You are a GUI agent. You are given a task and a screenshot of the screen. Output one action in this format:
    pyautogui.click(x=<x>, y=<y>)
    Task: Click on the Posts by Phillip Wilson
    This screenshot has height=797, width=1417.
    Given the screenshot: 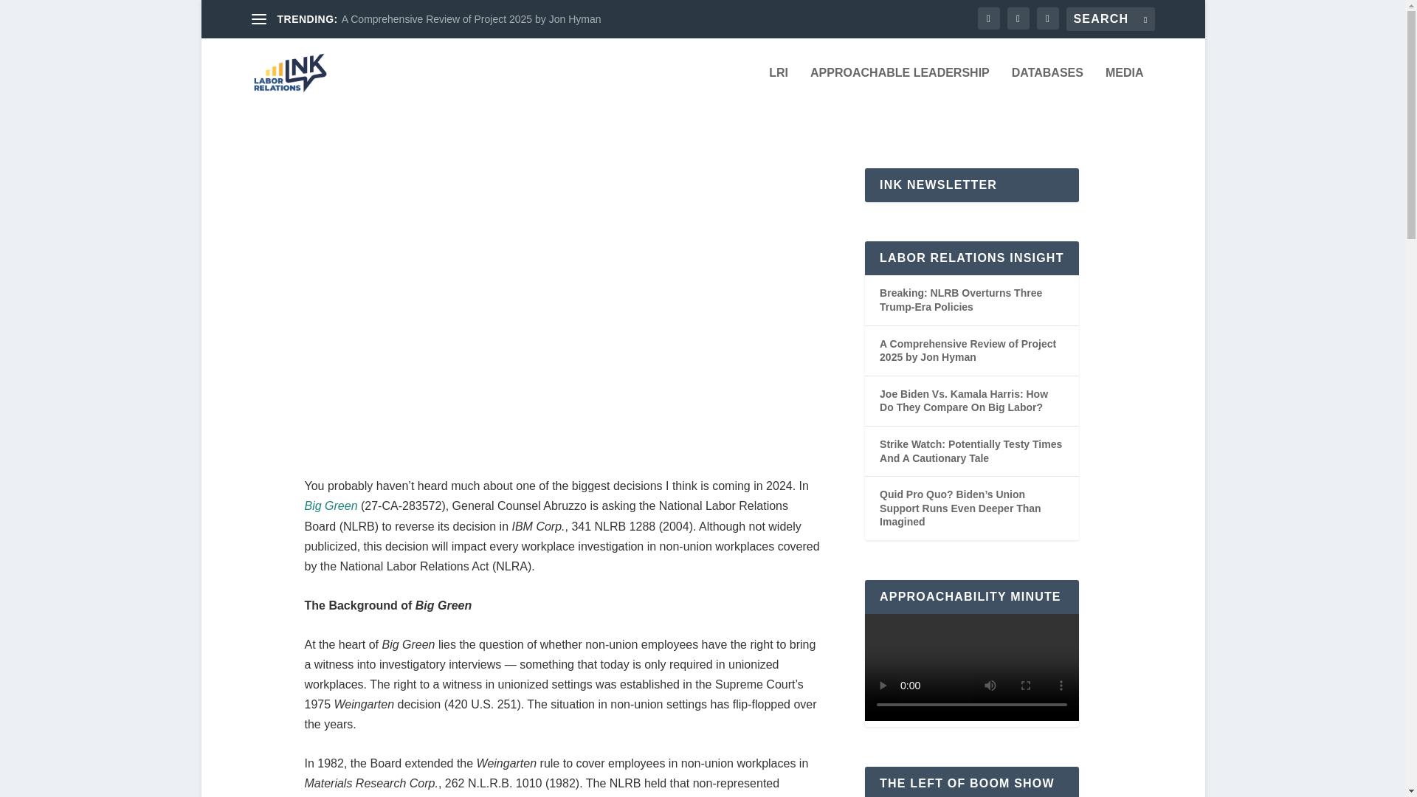 What is the action you would take?
    pyautogui.click(x=414, y=329)
    